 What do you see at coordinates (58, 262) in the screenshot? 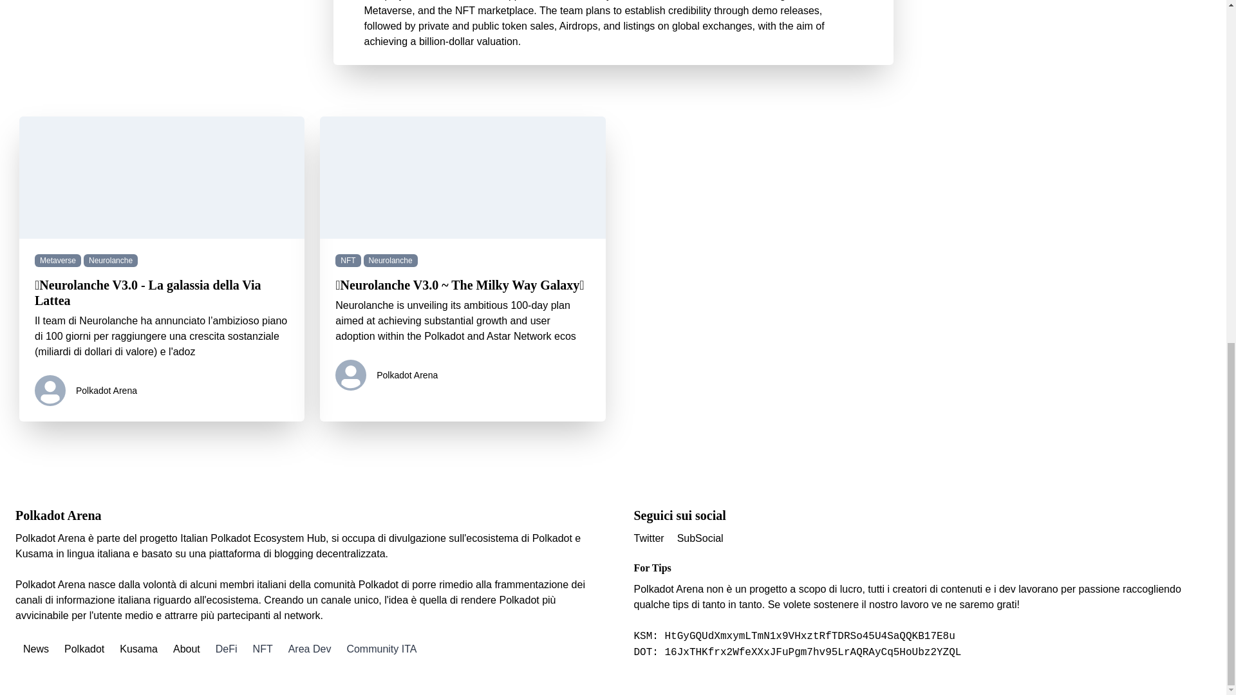
I see `Metaverse` at bounding box center [58, 262].